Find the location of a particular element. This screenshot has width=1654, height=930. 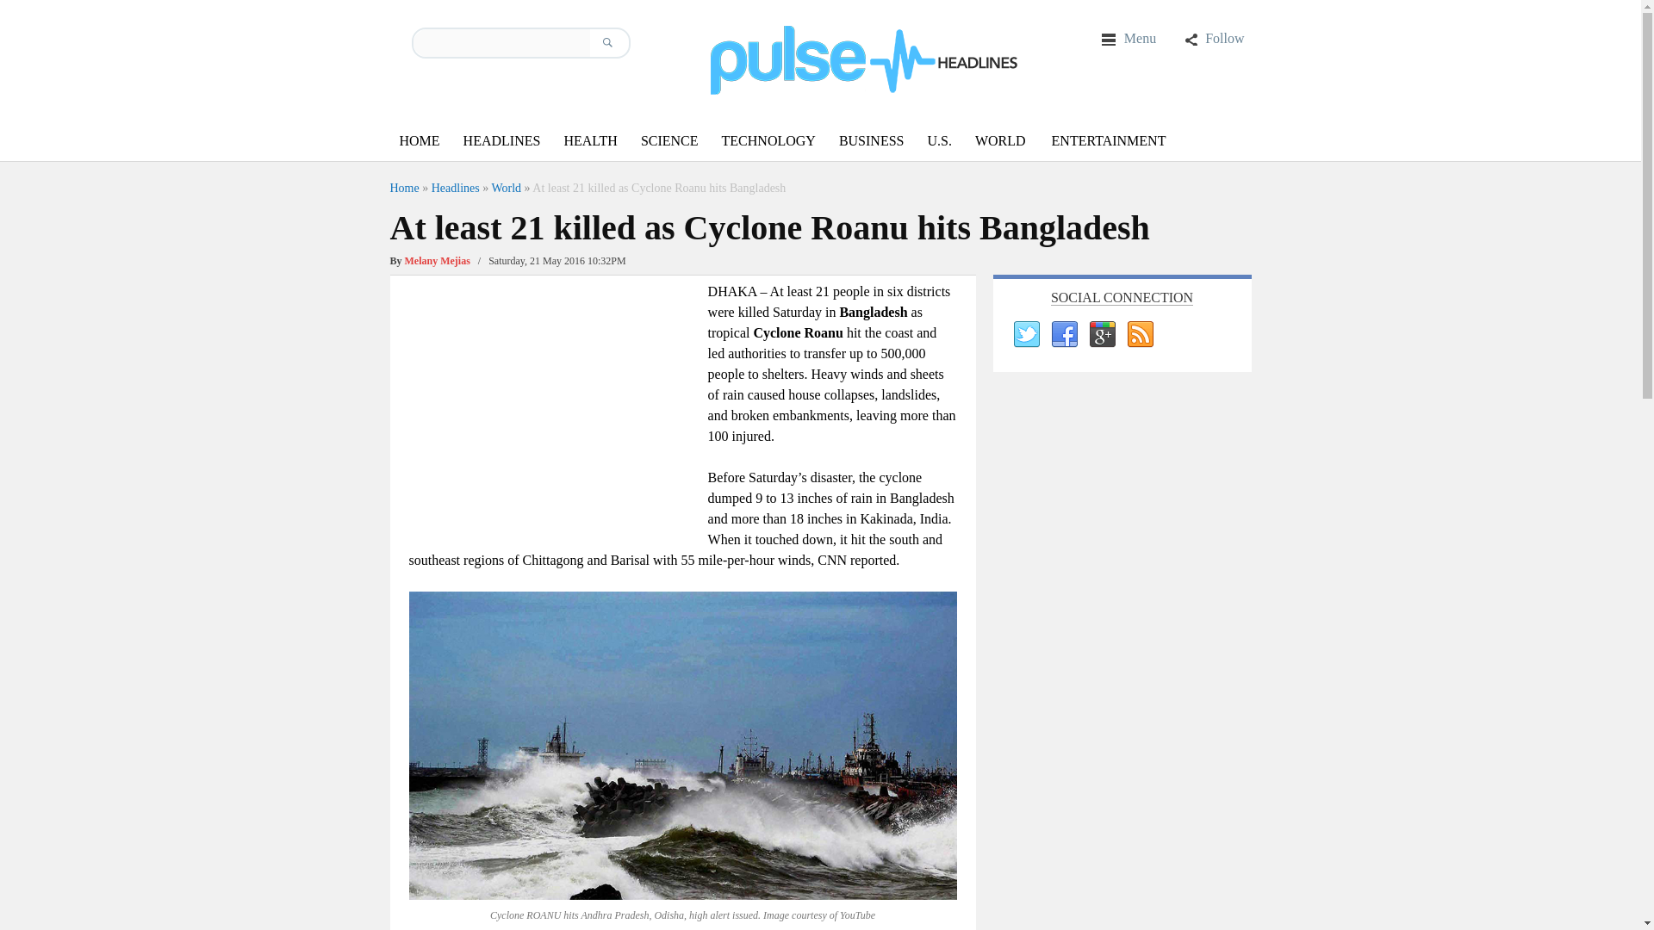

World is located at coordinates (506, 188).